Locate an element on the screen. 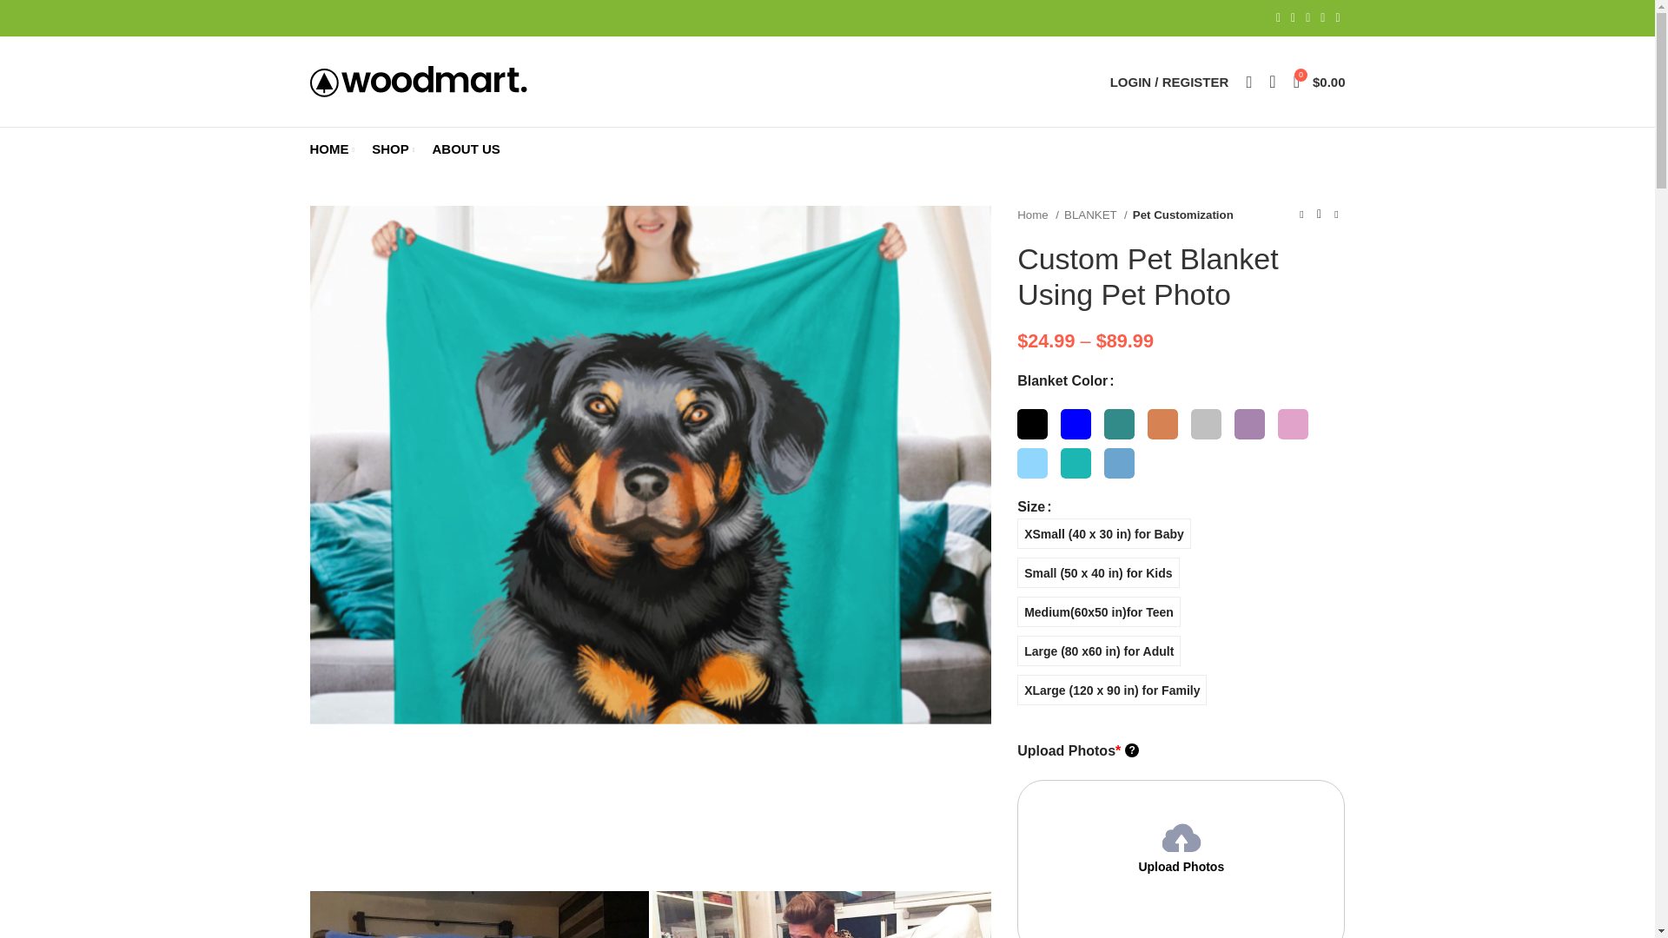 Image resolution: width=1668 pixels, height=938 pixels. BLANKET is located at coordinates (1095, 215).